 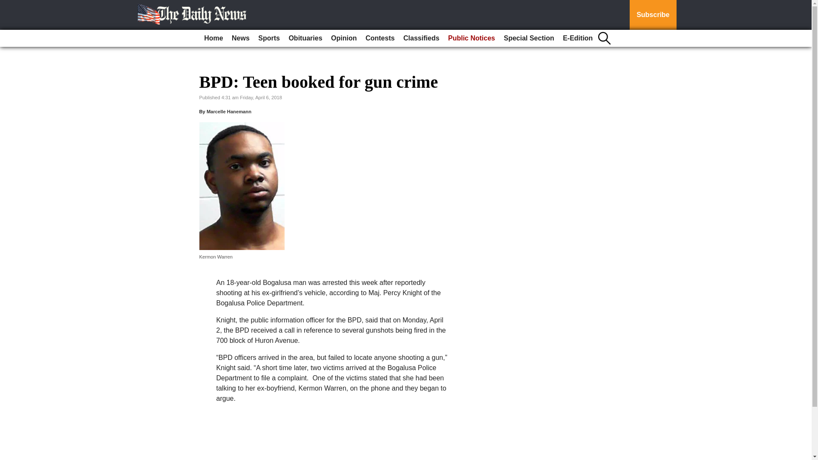 I want to click on Marcelle Hanemann, so click(x=229, y=111).